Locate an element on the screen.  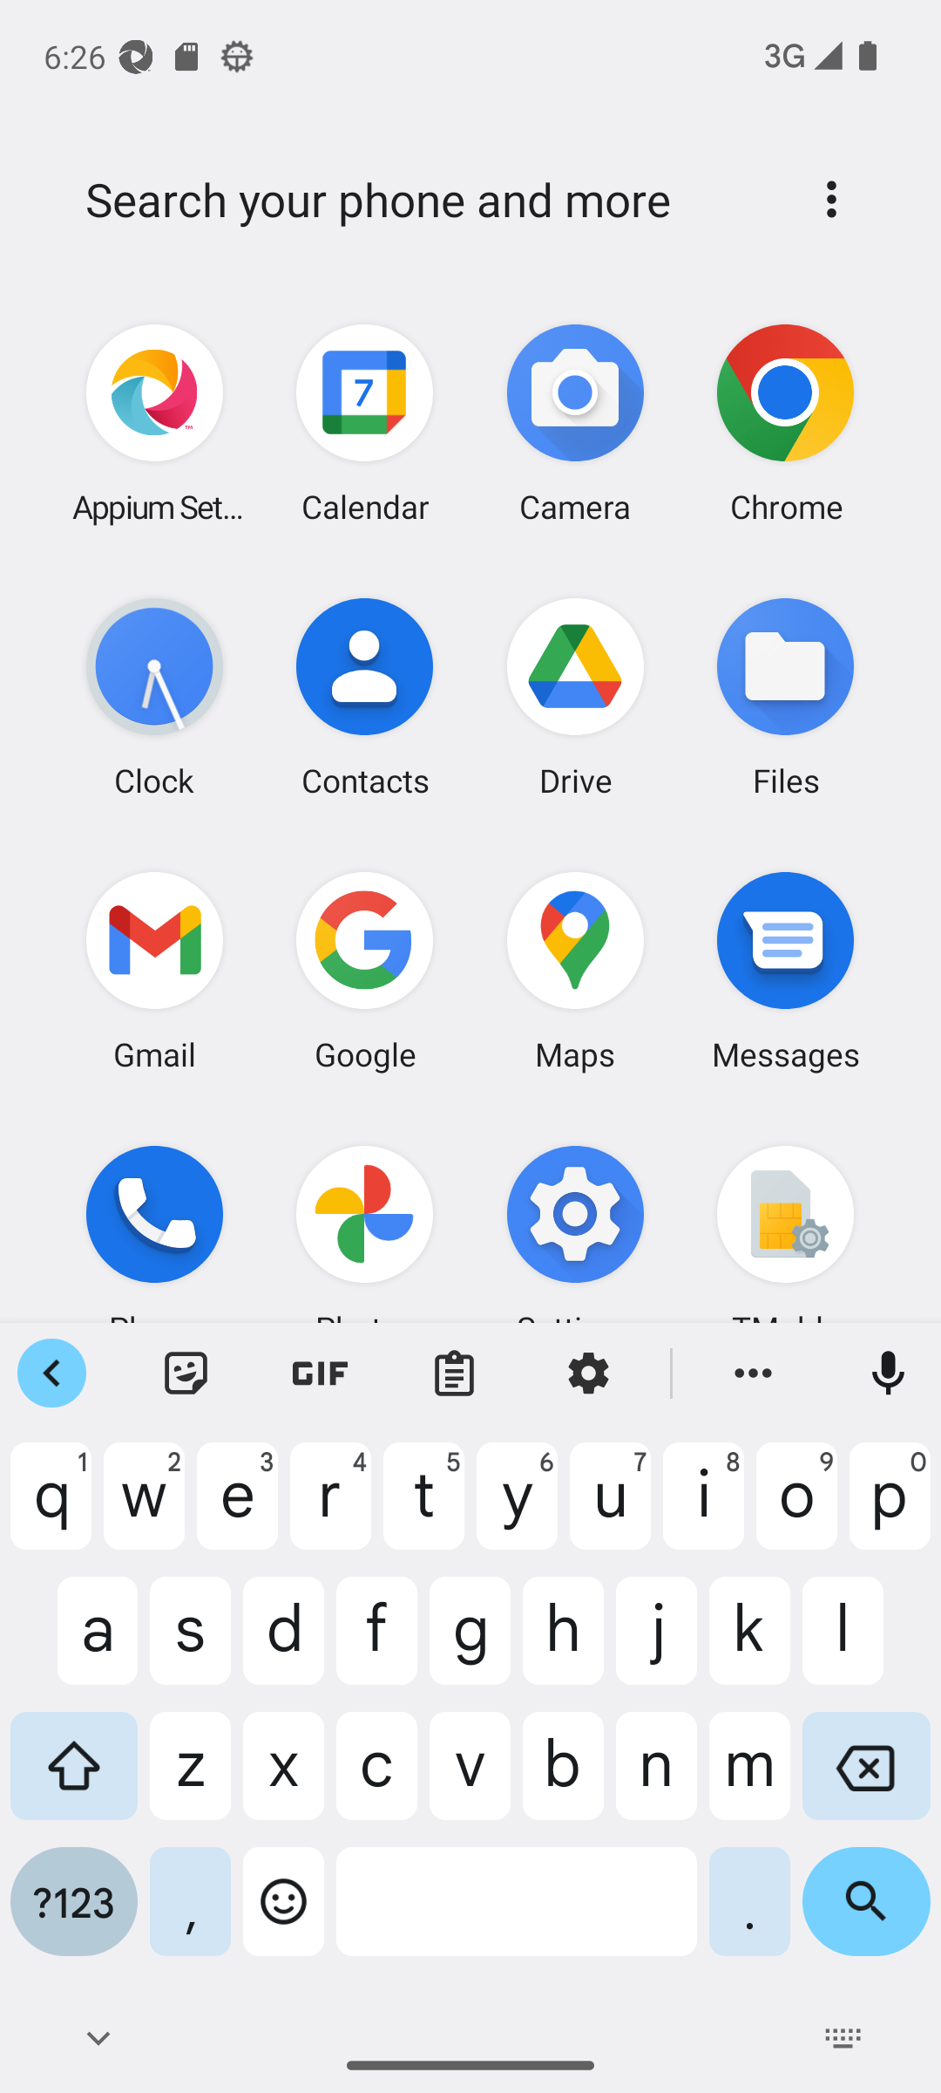
Messages is located at coordinates (785, 970).